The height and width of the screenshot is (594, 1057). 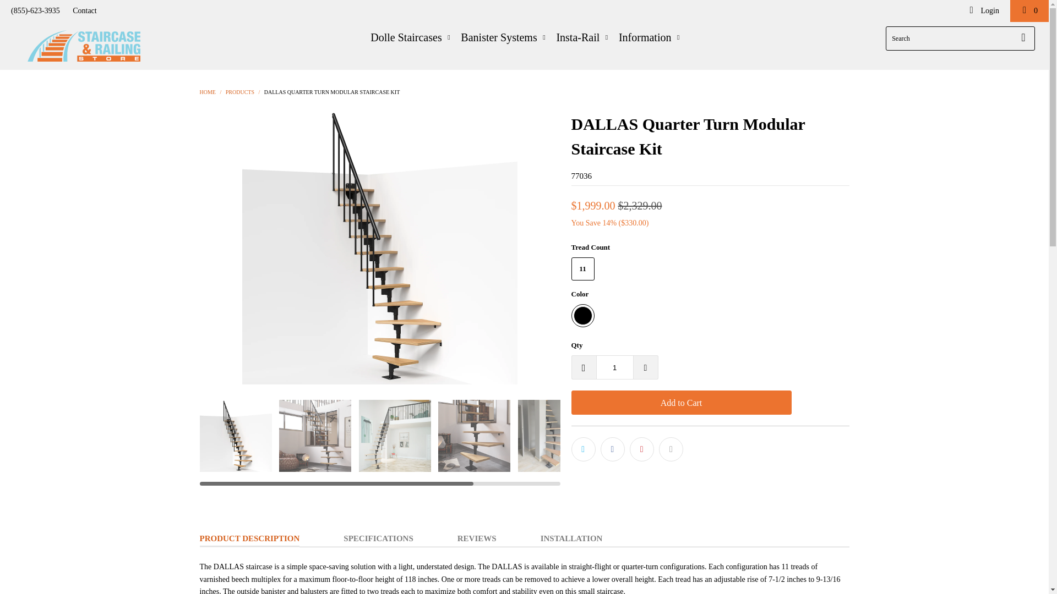 I want to click on Products, so click(x=240, y=92).